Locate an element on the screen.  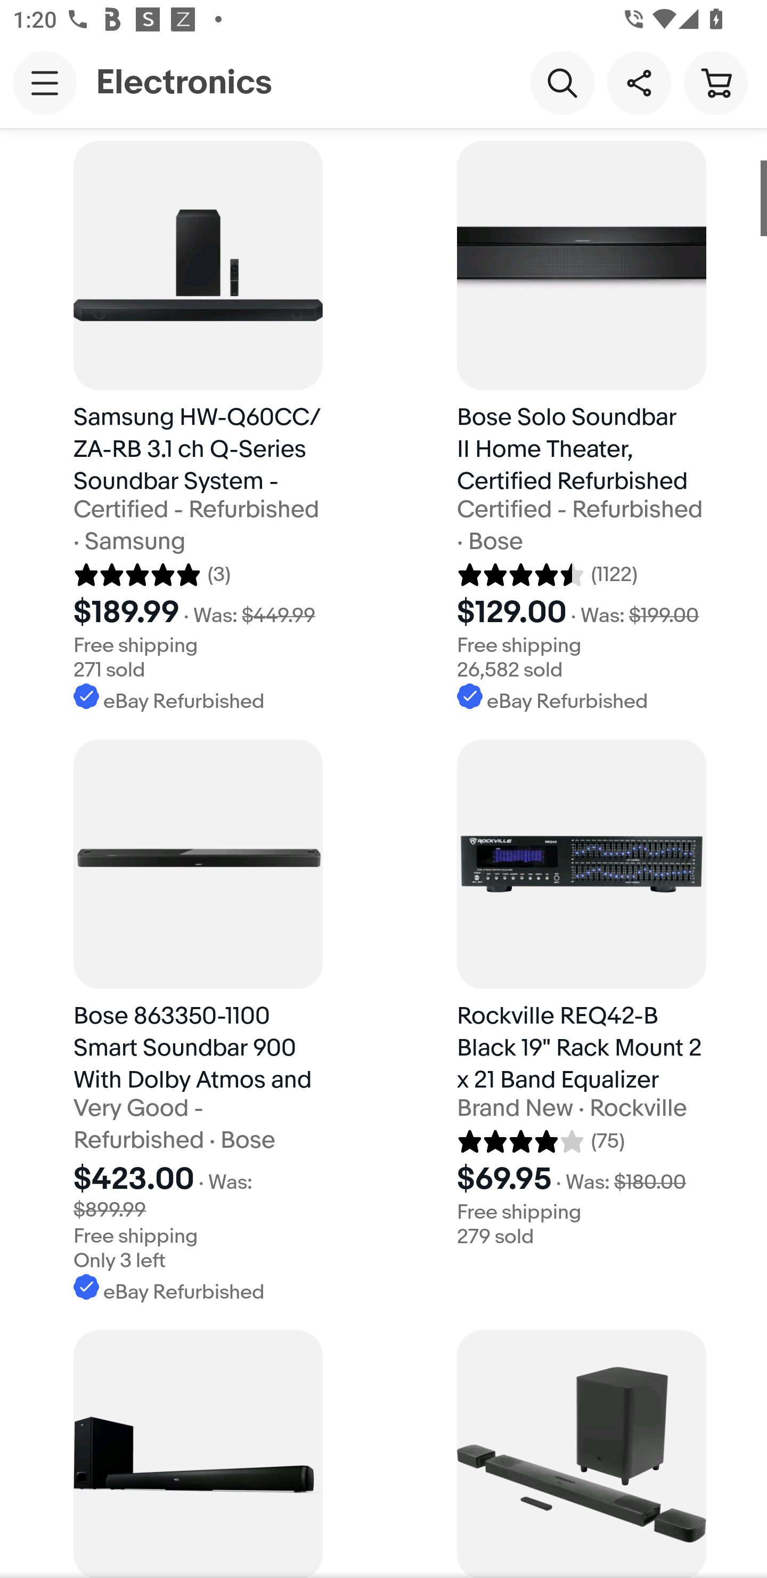
Main navigation, open is located at coordinates (45, 83).